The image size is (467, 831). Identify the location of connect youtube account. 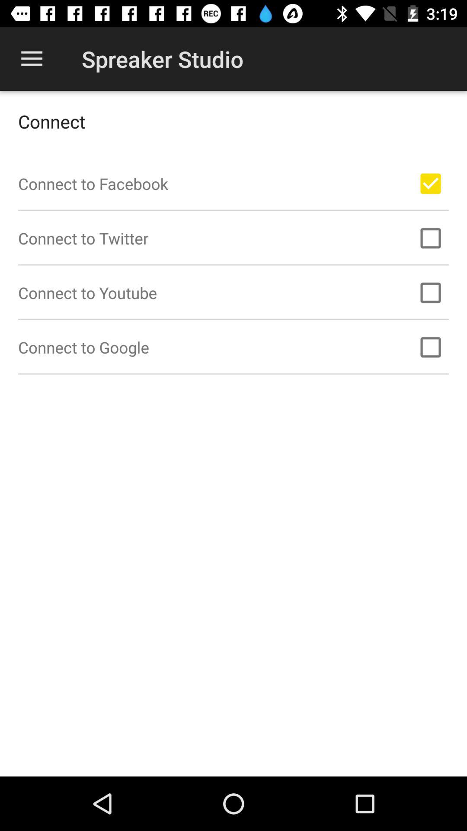
(431, 293).